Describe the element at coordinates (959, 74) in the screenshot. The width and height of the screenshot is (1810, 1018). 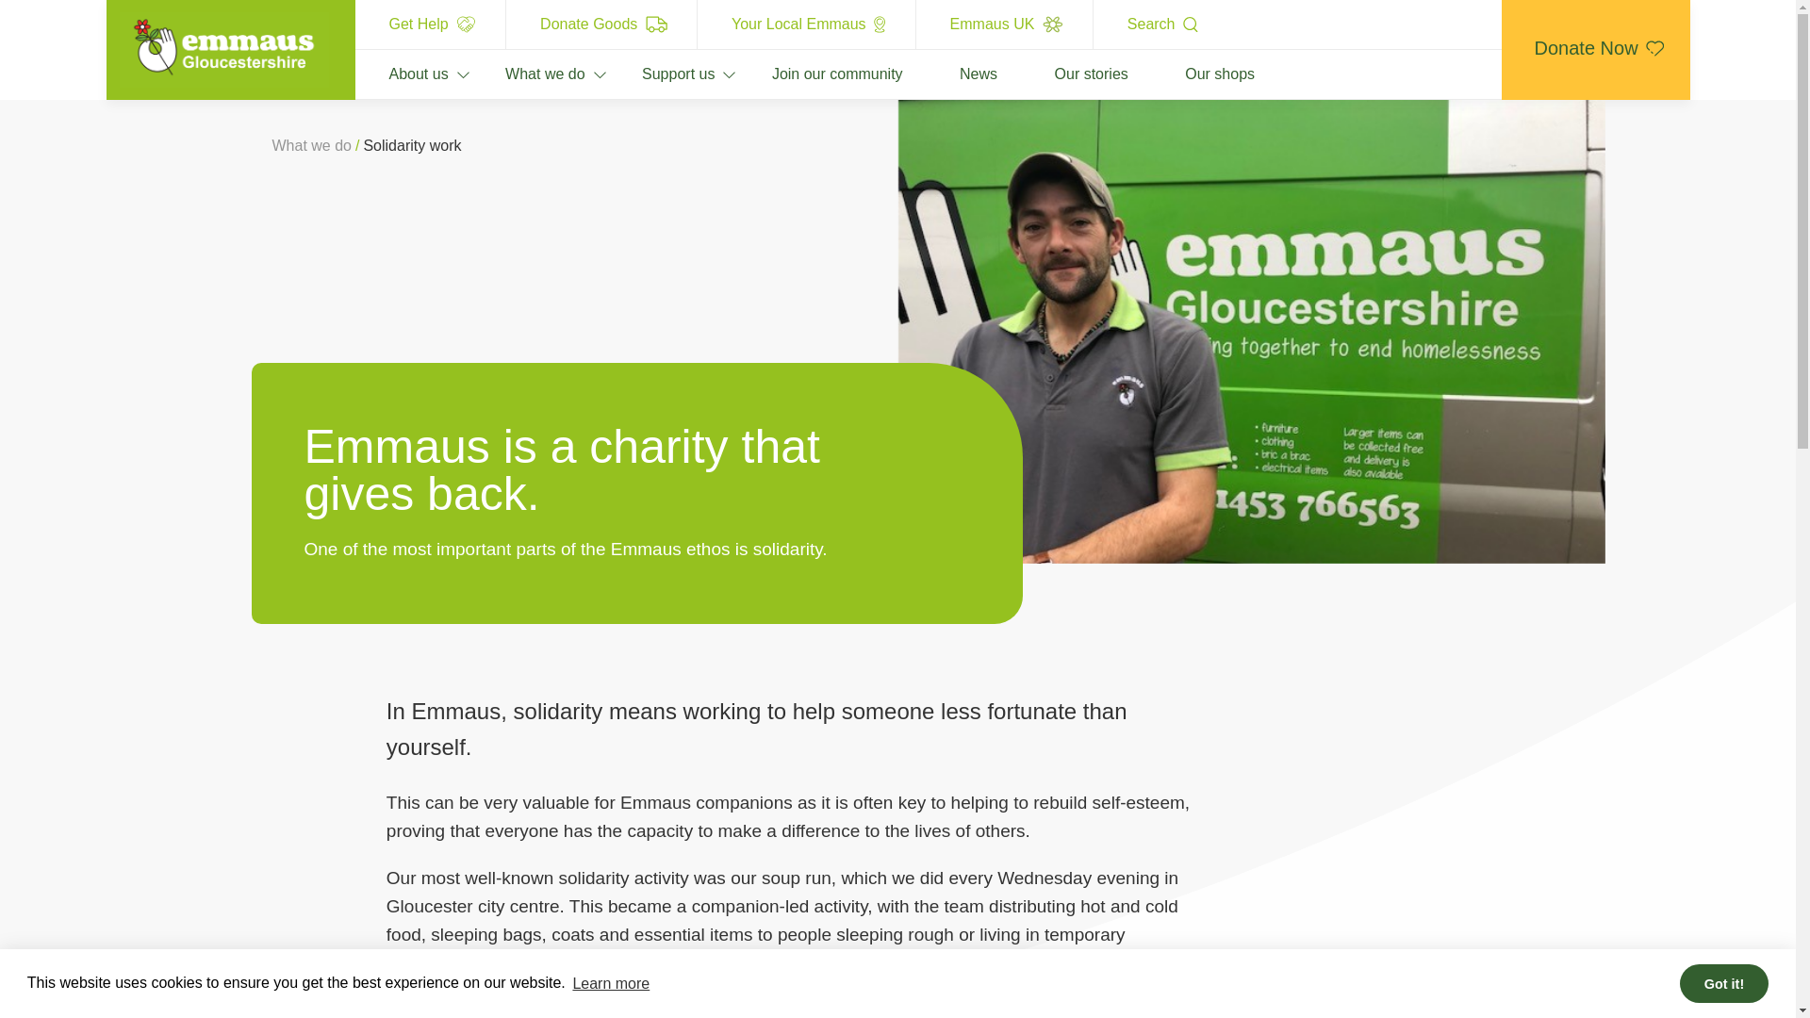
I see `News` at that location.